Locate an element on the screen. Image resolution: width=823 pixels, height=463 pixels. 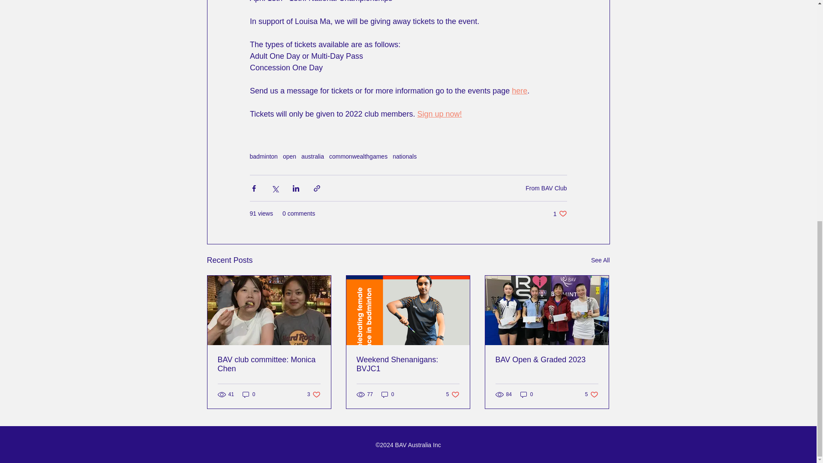
BAV club committee: Monica Chen is located at coordinates (249, 394).